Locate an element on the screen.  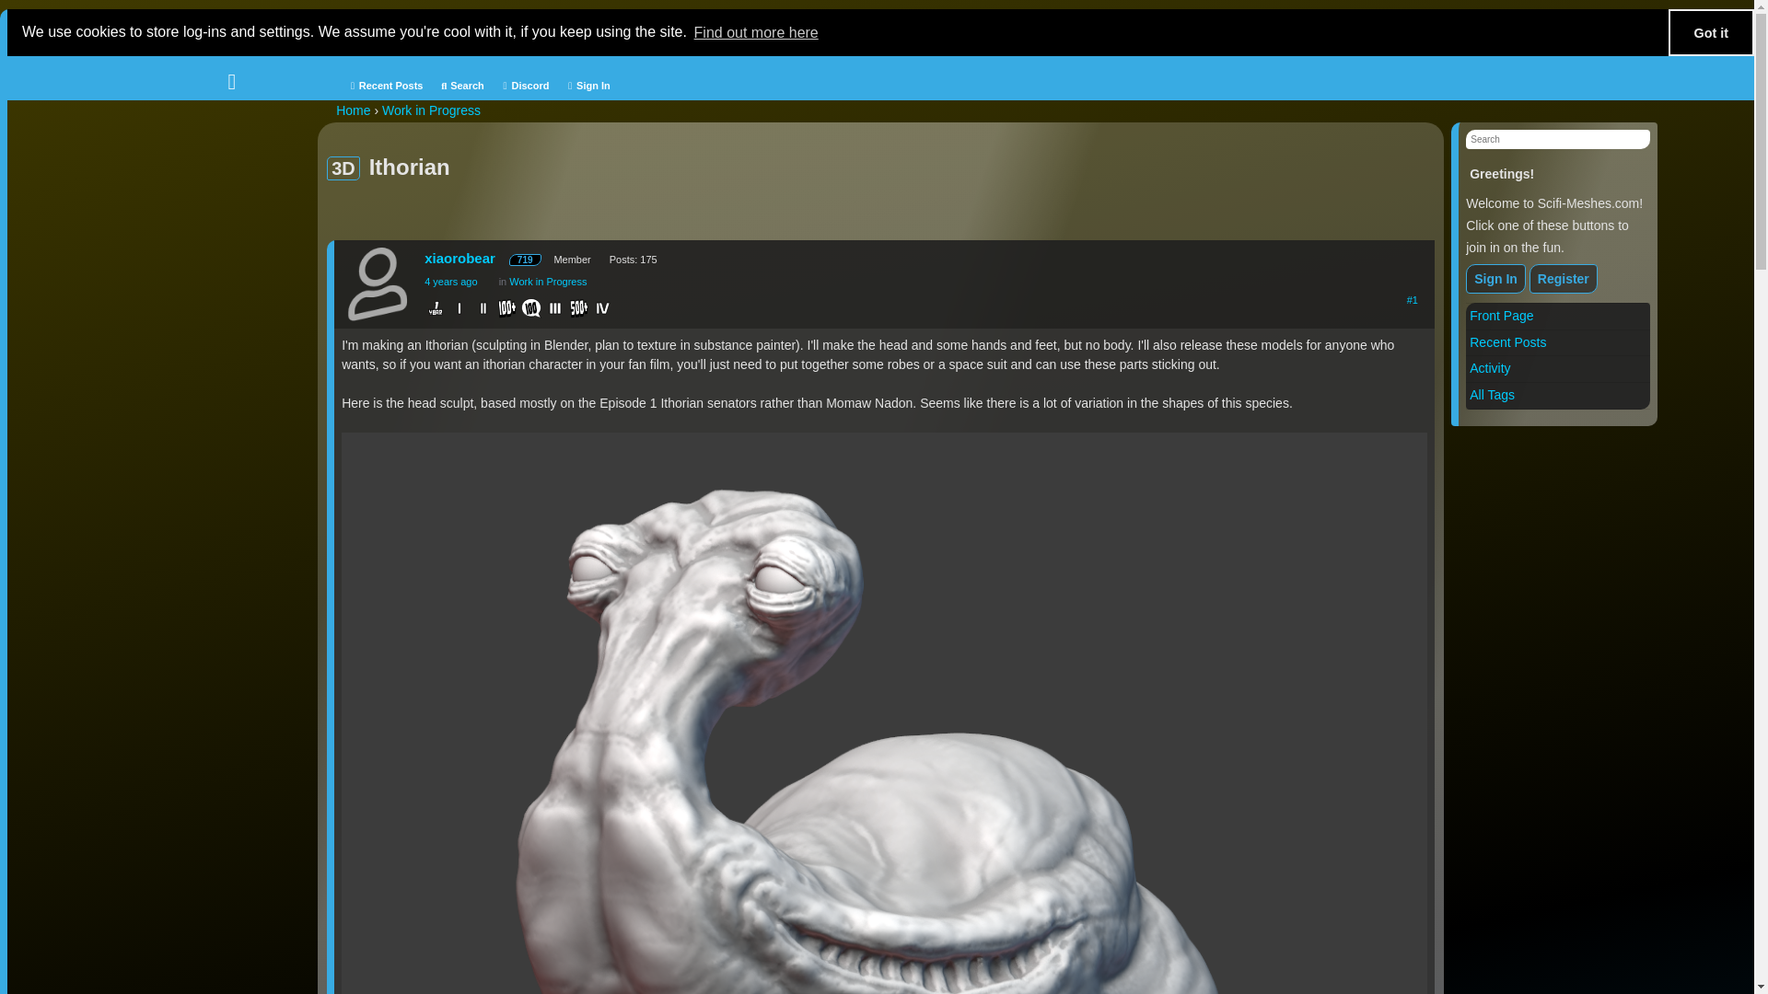
Go is located at coordinates (7, 7).